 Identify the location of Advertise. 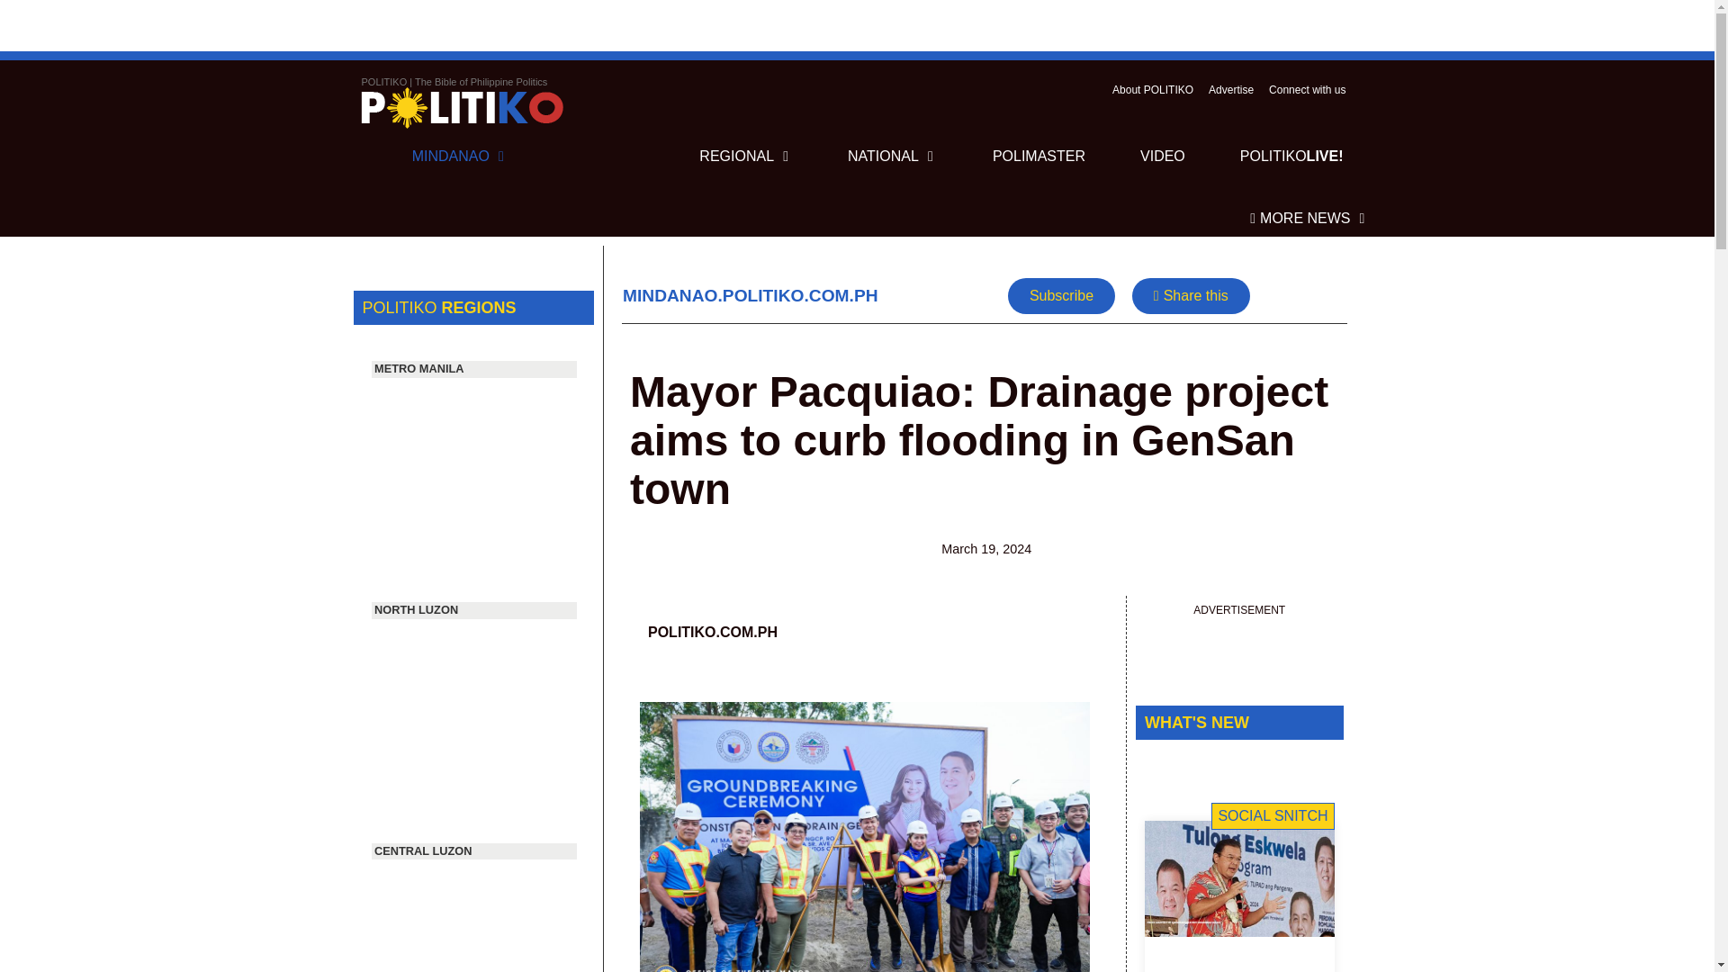
(1231, 89).